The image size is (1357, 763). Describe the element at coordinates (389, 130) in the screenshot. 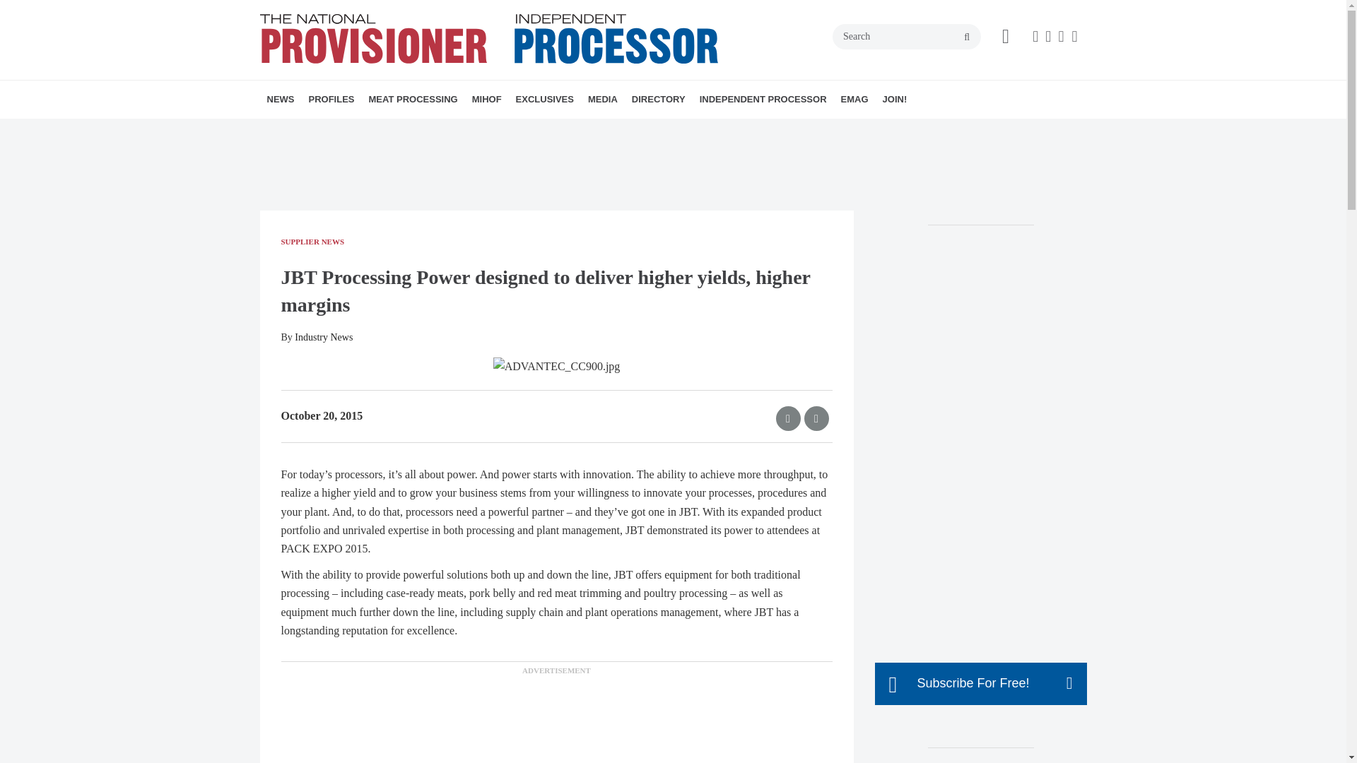

I see `PROCESSOR PROFILES` at that location.